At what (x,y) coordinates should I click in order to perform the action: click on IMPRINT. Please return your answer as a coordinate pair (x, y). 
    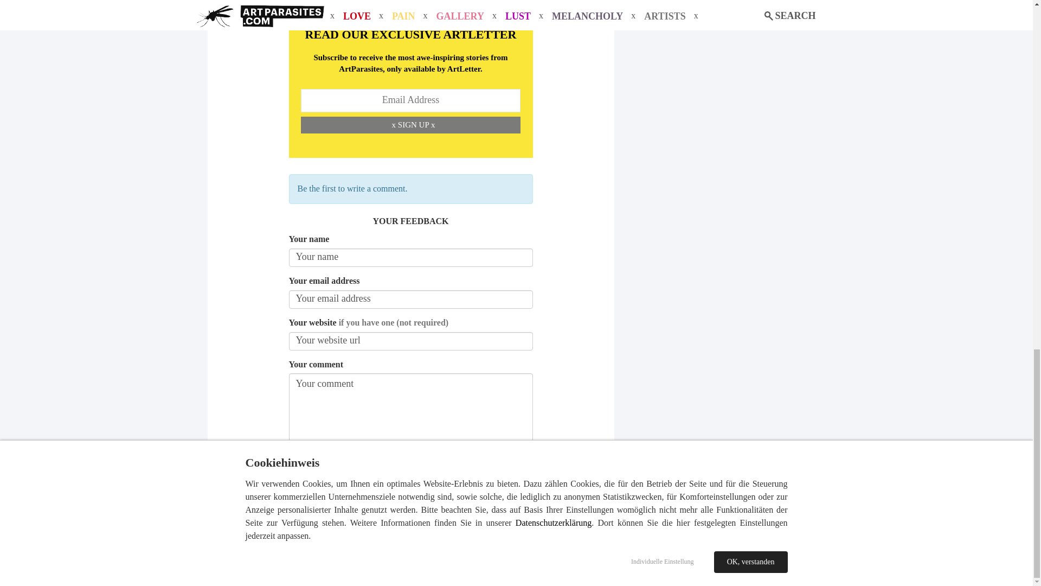
    Looking at the image, I should click on (529, 559).